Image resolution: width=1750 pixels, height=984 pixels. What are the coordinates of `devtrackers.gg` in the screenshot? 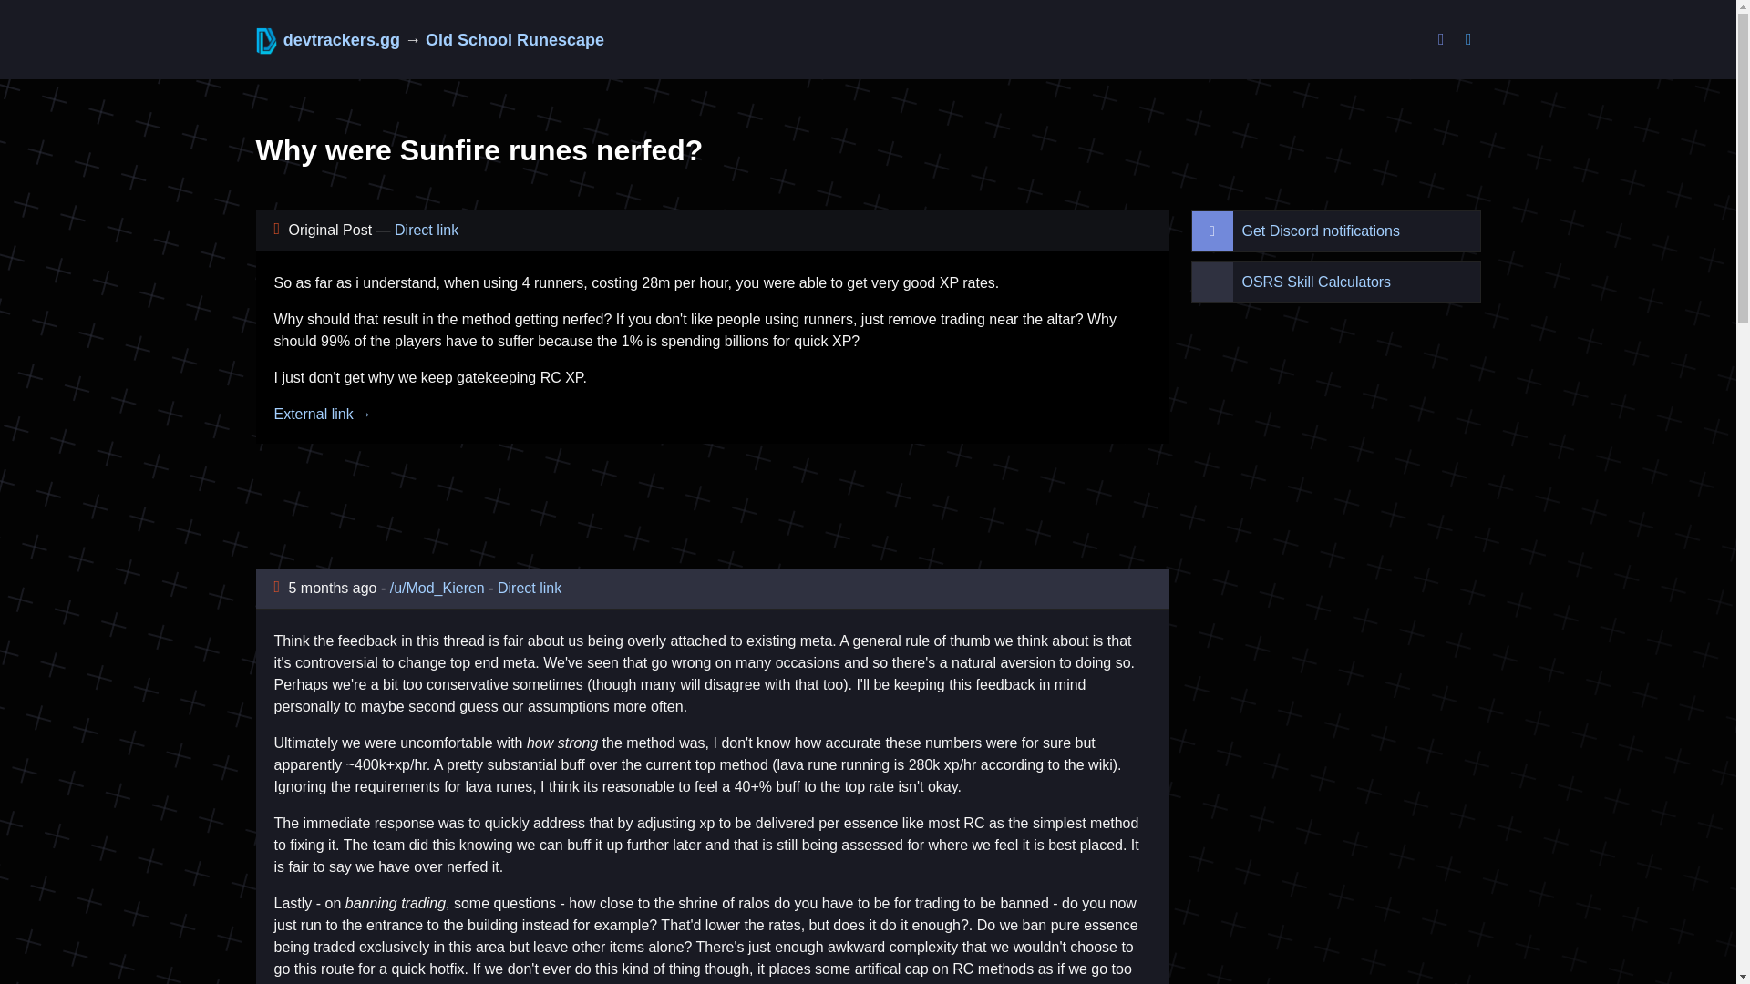 It's located at (330, 40).